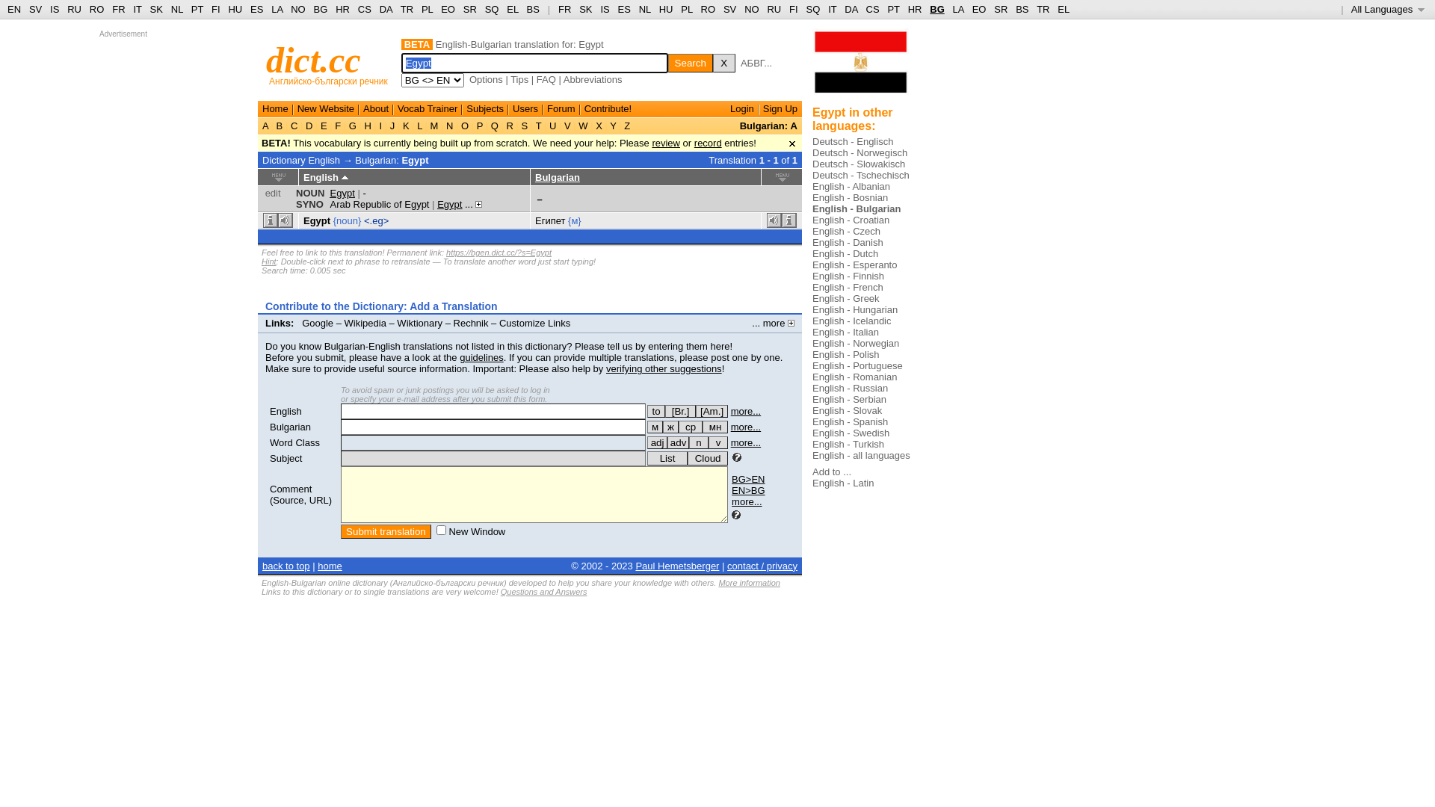  What do you see at coordinates (628, 126) in the screenshot?
I see `Z` at bounding box center [628, 126].